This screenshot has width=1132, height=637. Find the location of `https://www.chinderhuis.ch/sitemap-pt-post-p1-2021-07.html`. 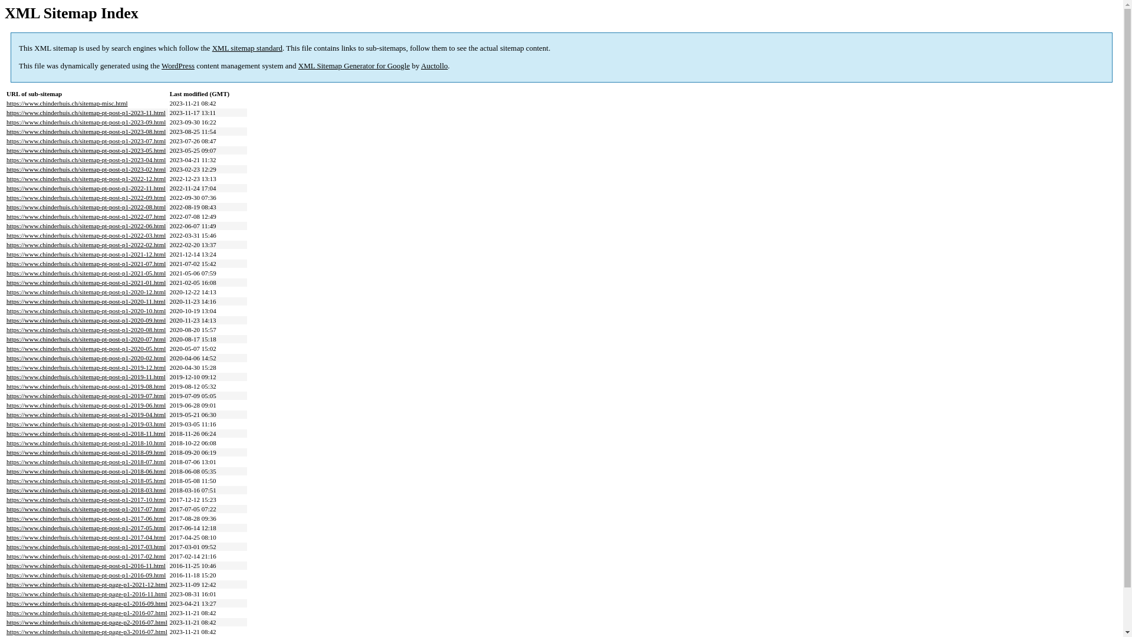

https://www.chinderhuis.ch/sitemap-pt-post-p1-2021-07.html is located at coordinates (86, 264).